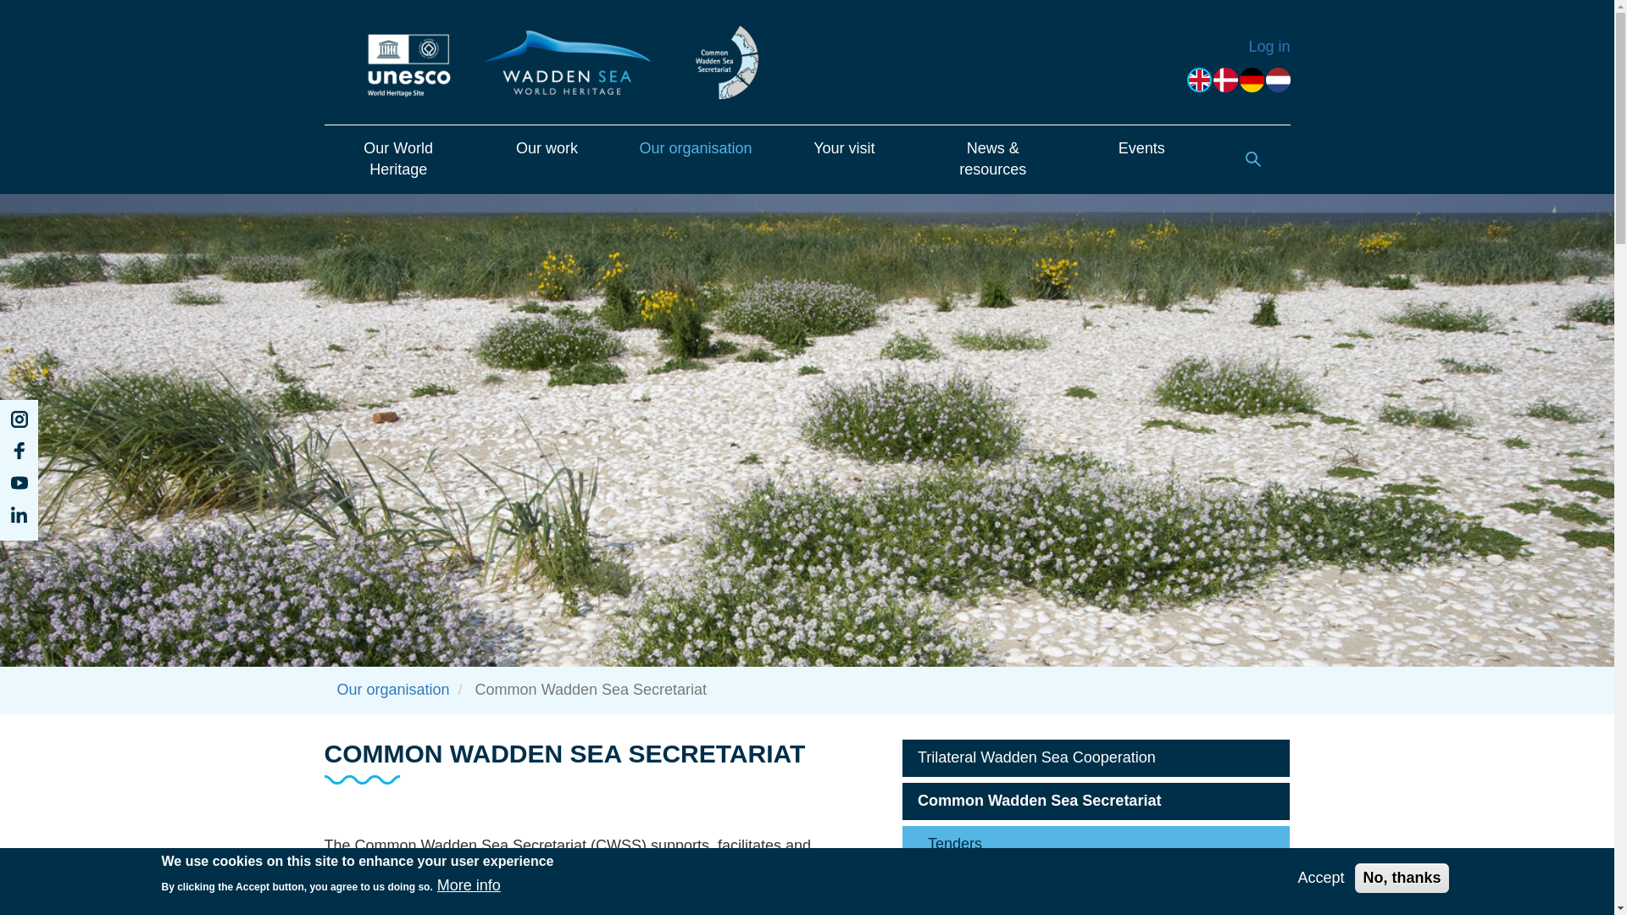  What do you see at coordinates (547, 159) in the screenshot?
I see `Our work` at bounding box center [547, 159].